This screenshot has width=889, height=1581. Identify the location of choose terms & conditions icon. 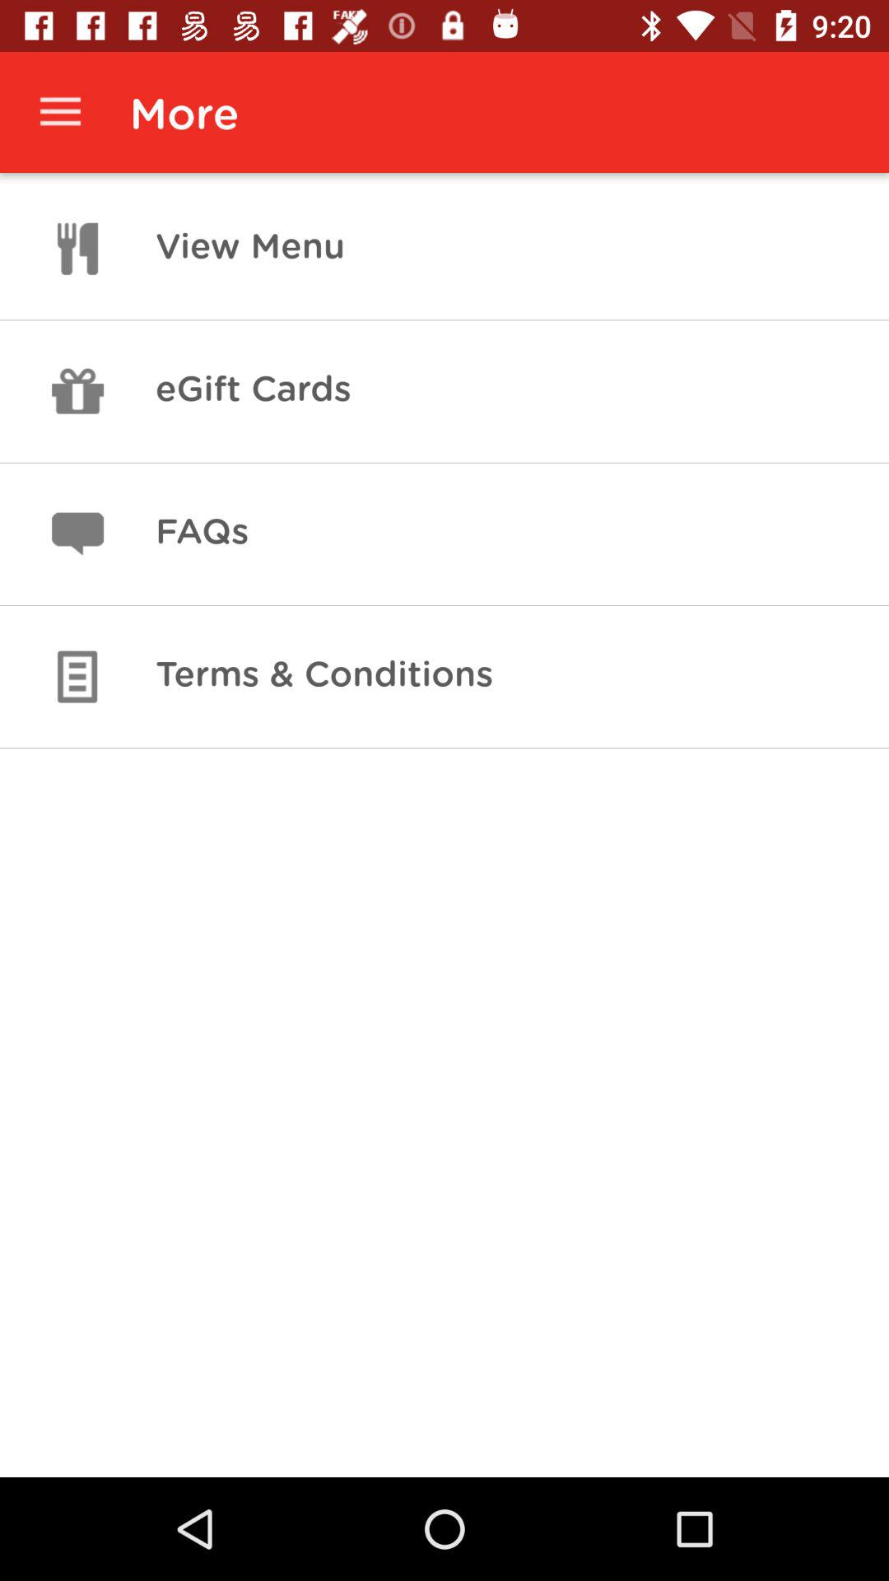
(324, 677).